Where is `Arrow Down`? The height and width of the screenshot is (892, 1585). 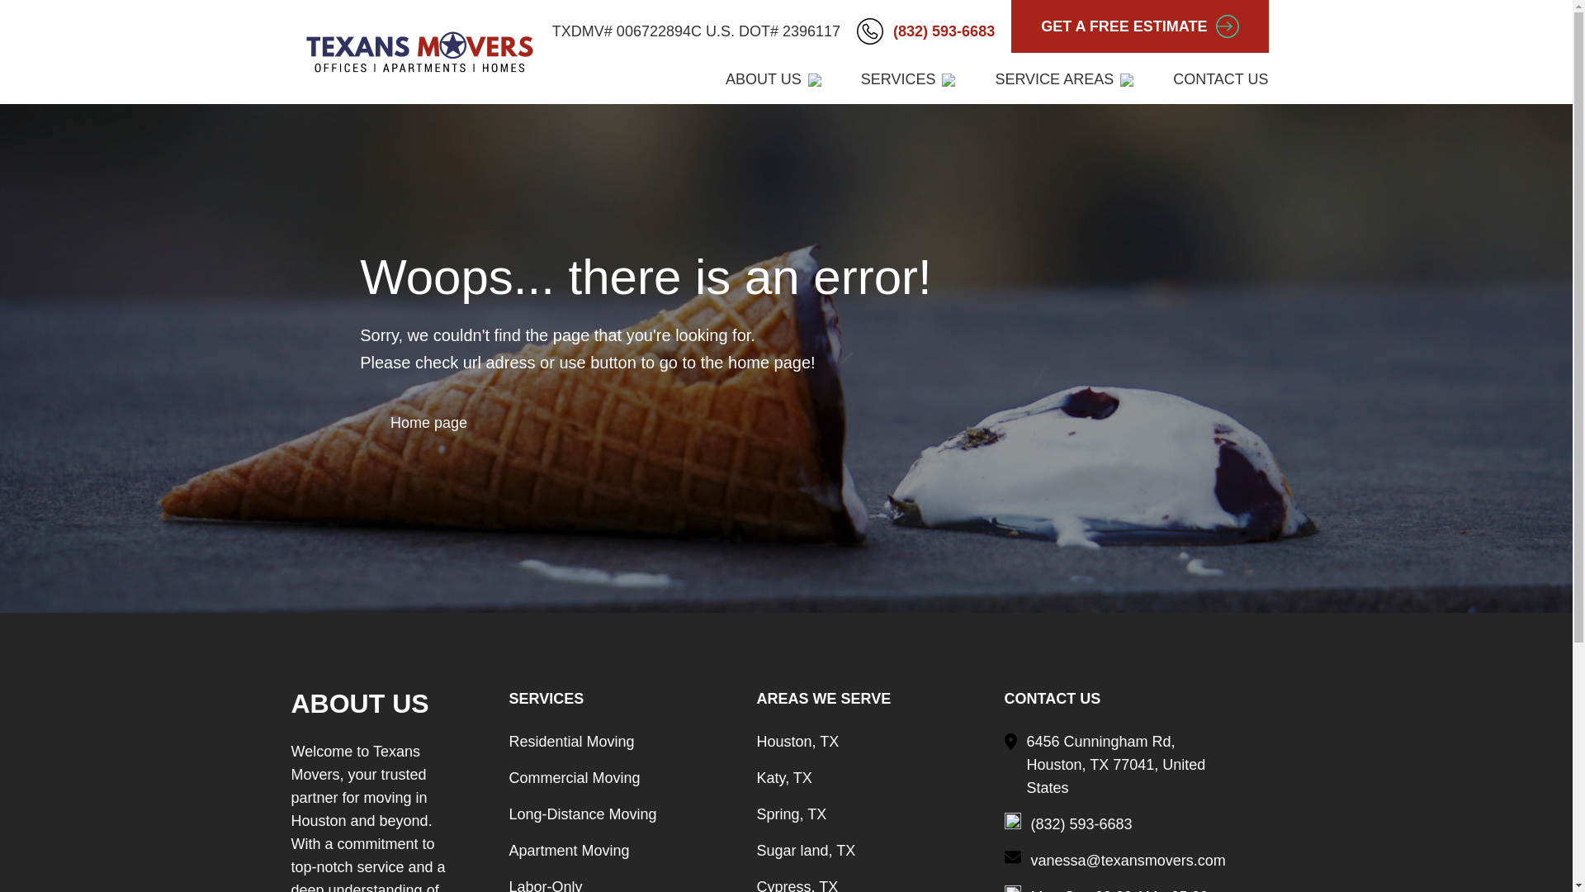
Arrow Down is located at coordinates (814, 79).